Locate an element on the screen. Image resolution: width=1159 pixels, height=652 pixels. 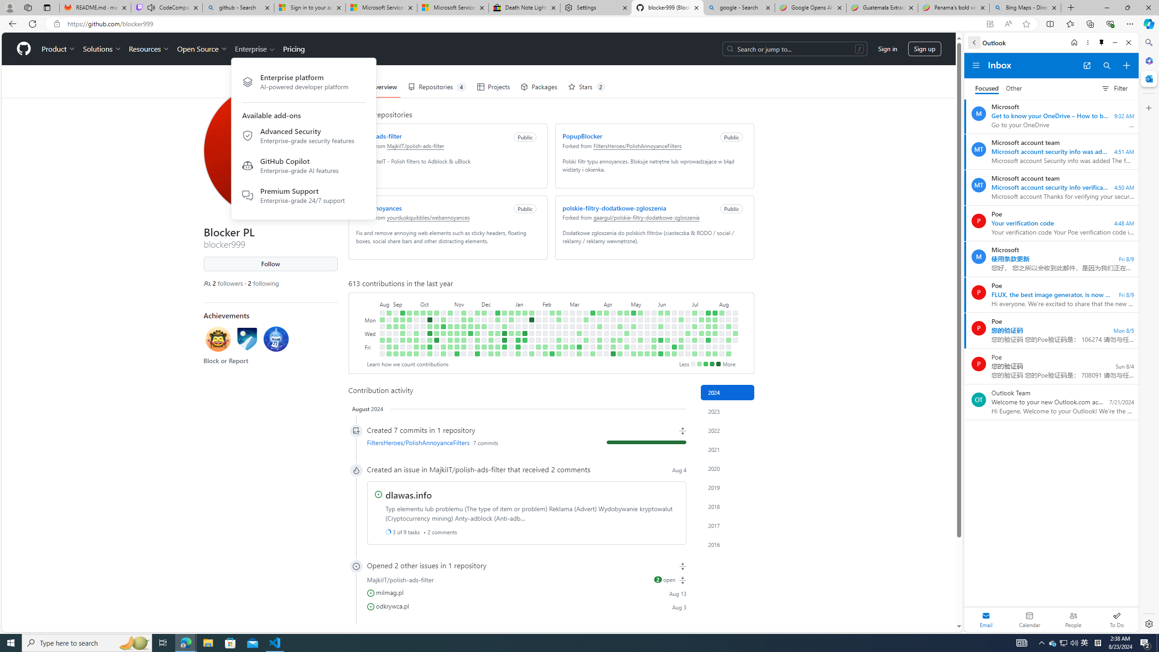
1 contribution on August 21st. is located at coordinates (735, 333).